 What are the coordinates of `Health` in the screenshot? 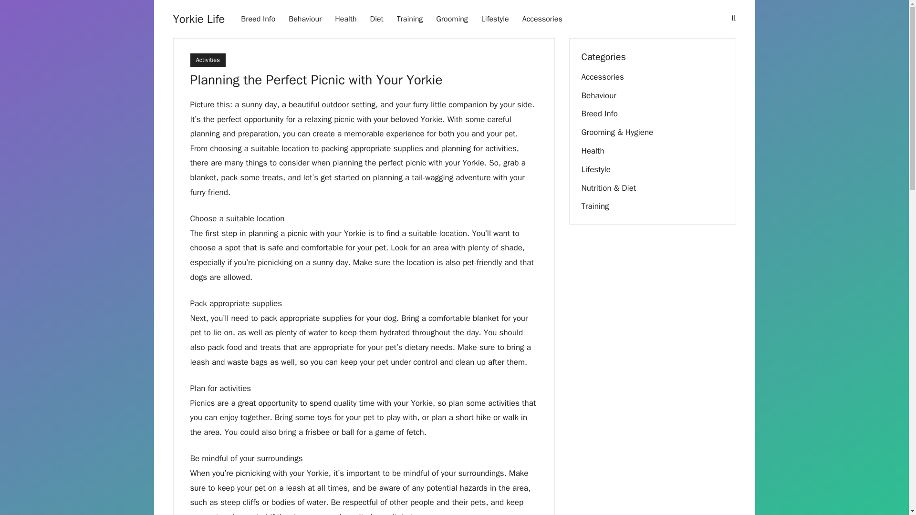 It's located at (592, 151).